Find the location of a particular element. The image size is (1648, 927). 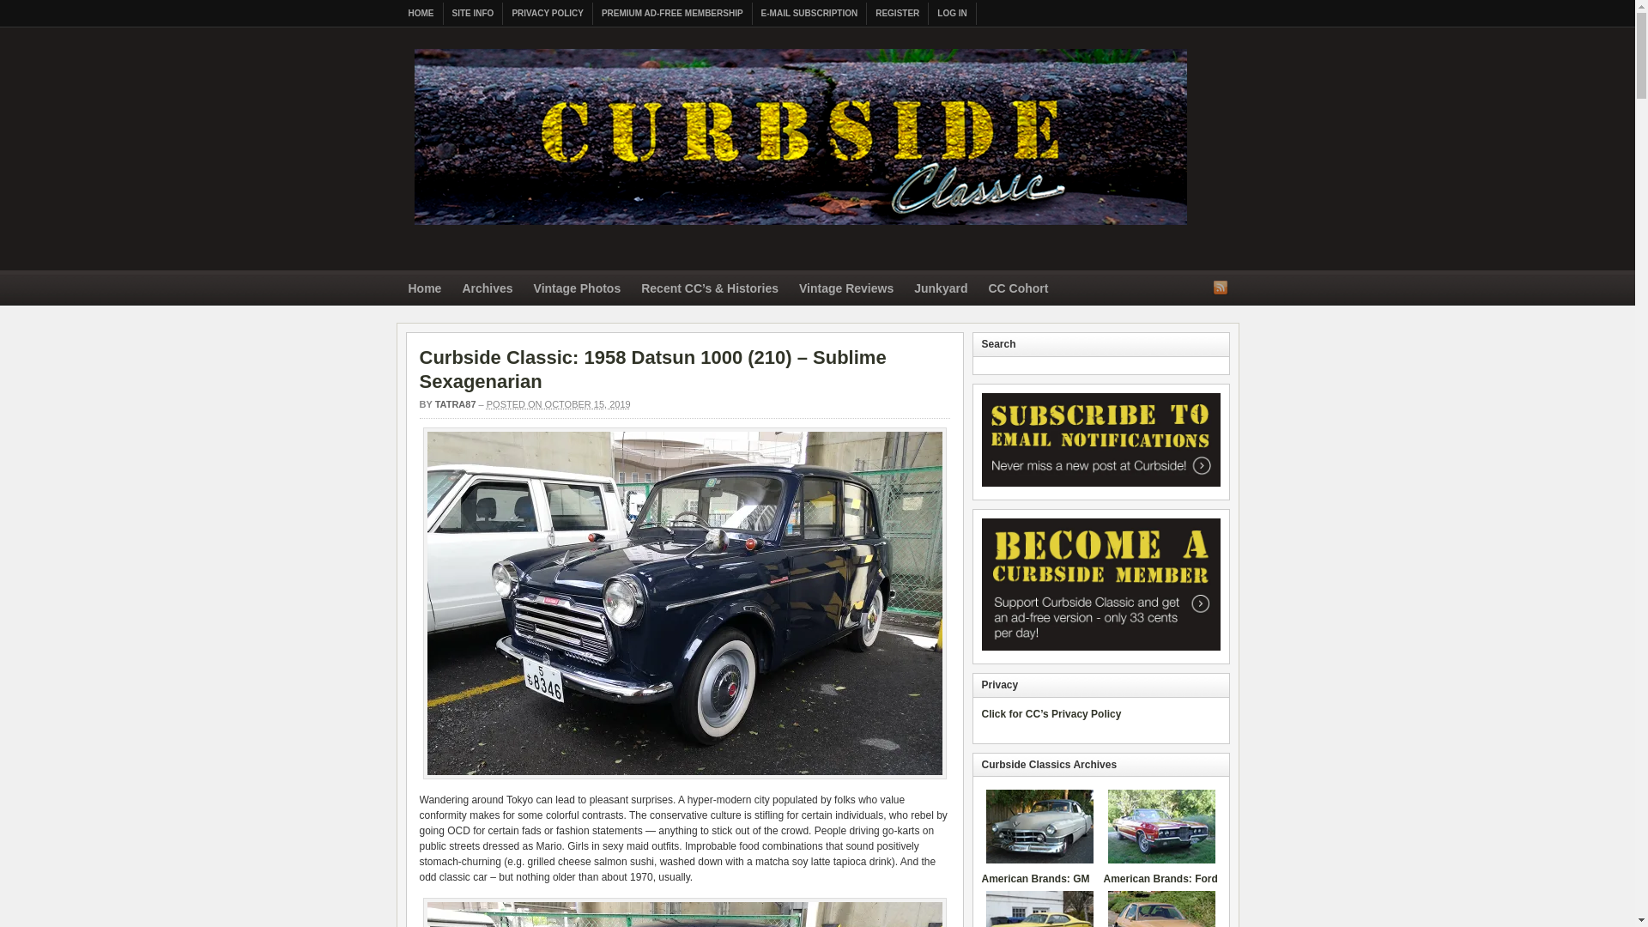

Curbside Classic RSS Feed is located at coordinates (1221, 287).